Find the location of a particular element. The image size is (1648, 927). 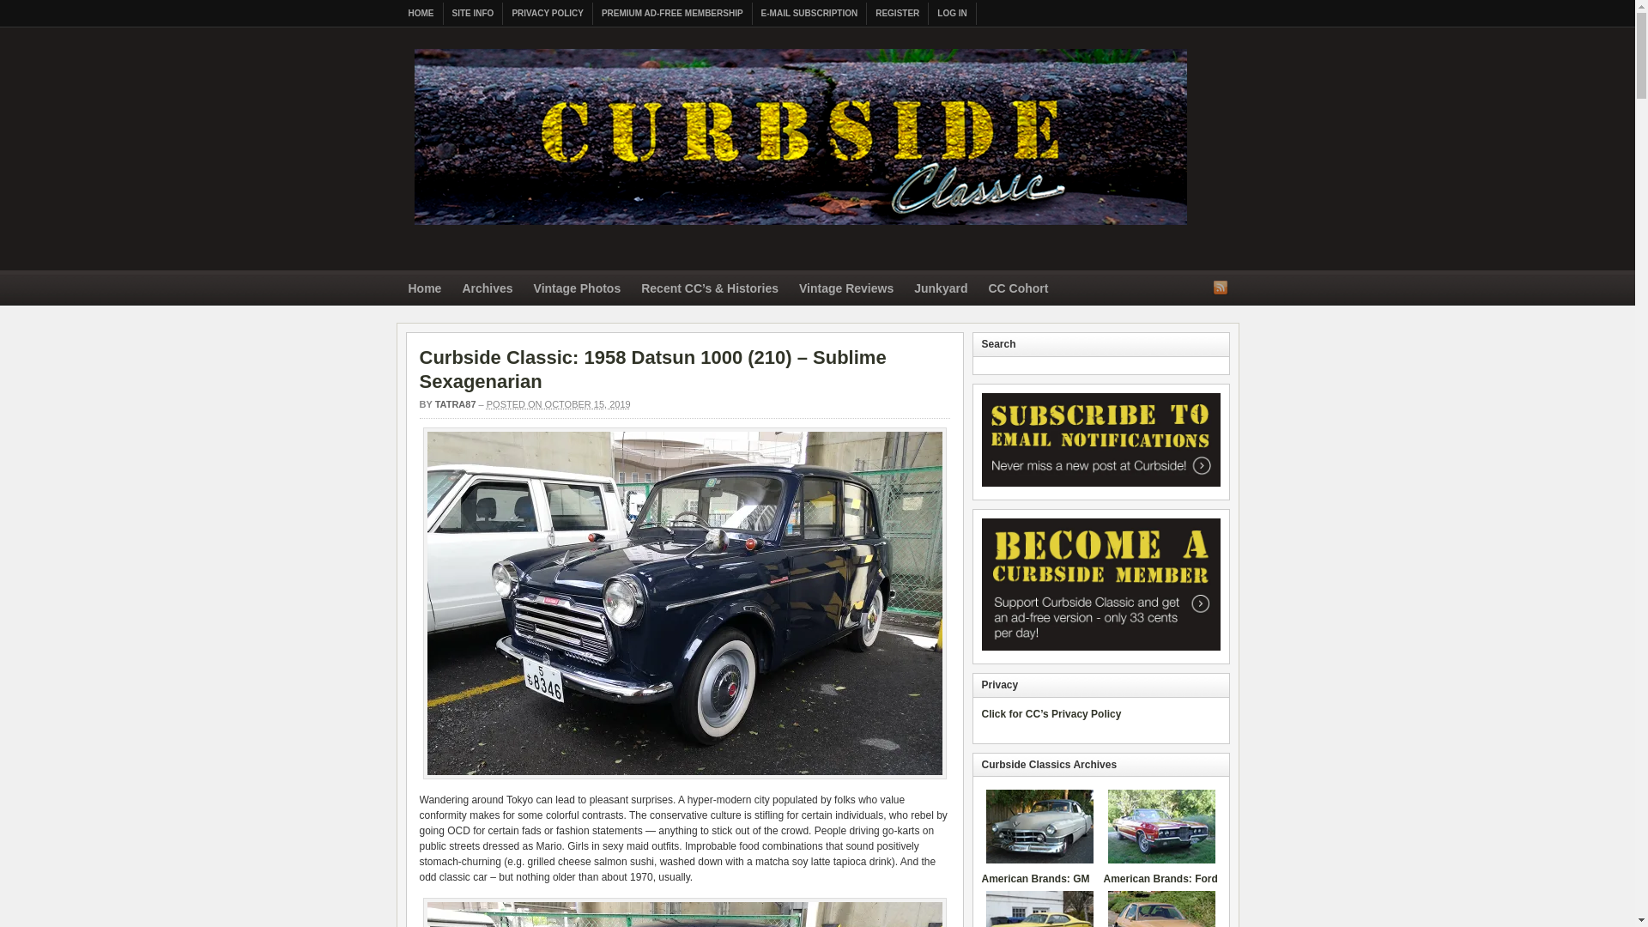

Curbside Classic RSS Feed is located at coordinates (1221, 287).